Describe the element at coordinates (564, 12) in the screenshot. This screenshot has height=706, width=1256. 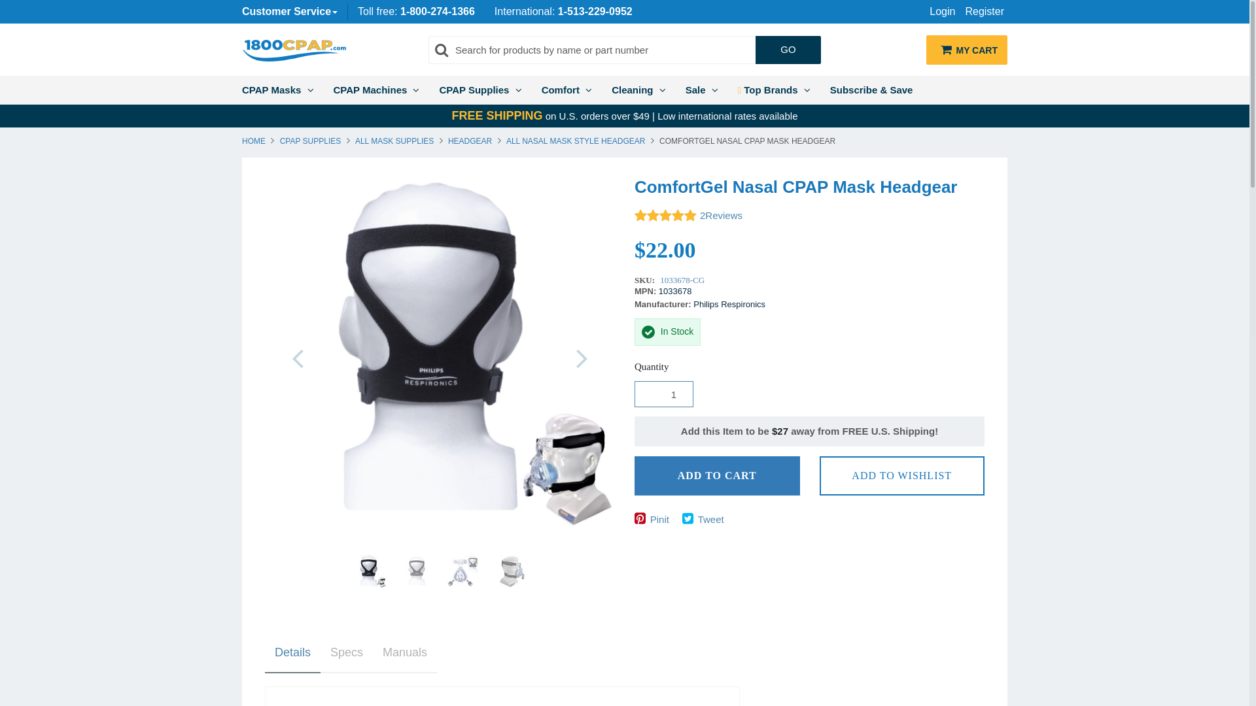
I see `International: 1-513-229-0952` at that location.